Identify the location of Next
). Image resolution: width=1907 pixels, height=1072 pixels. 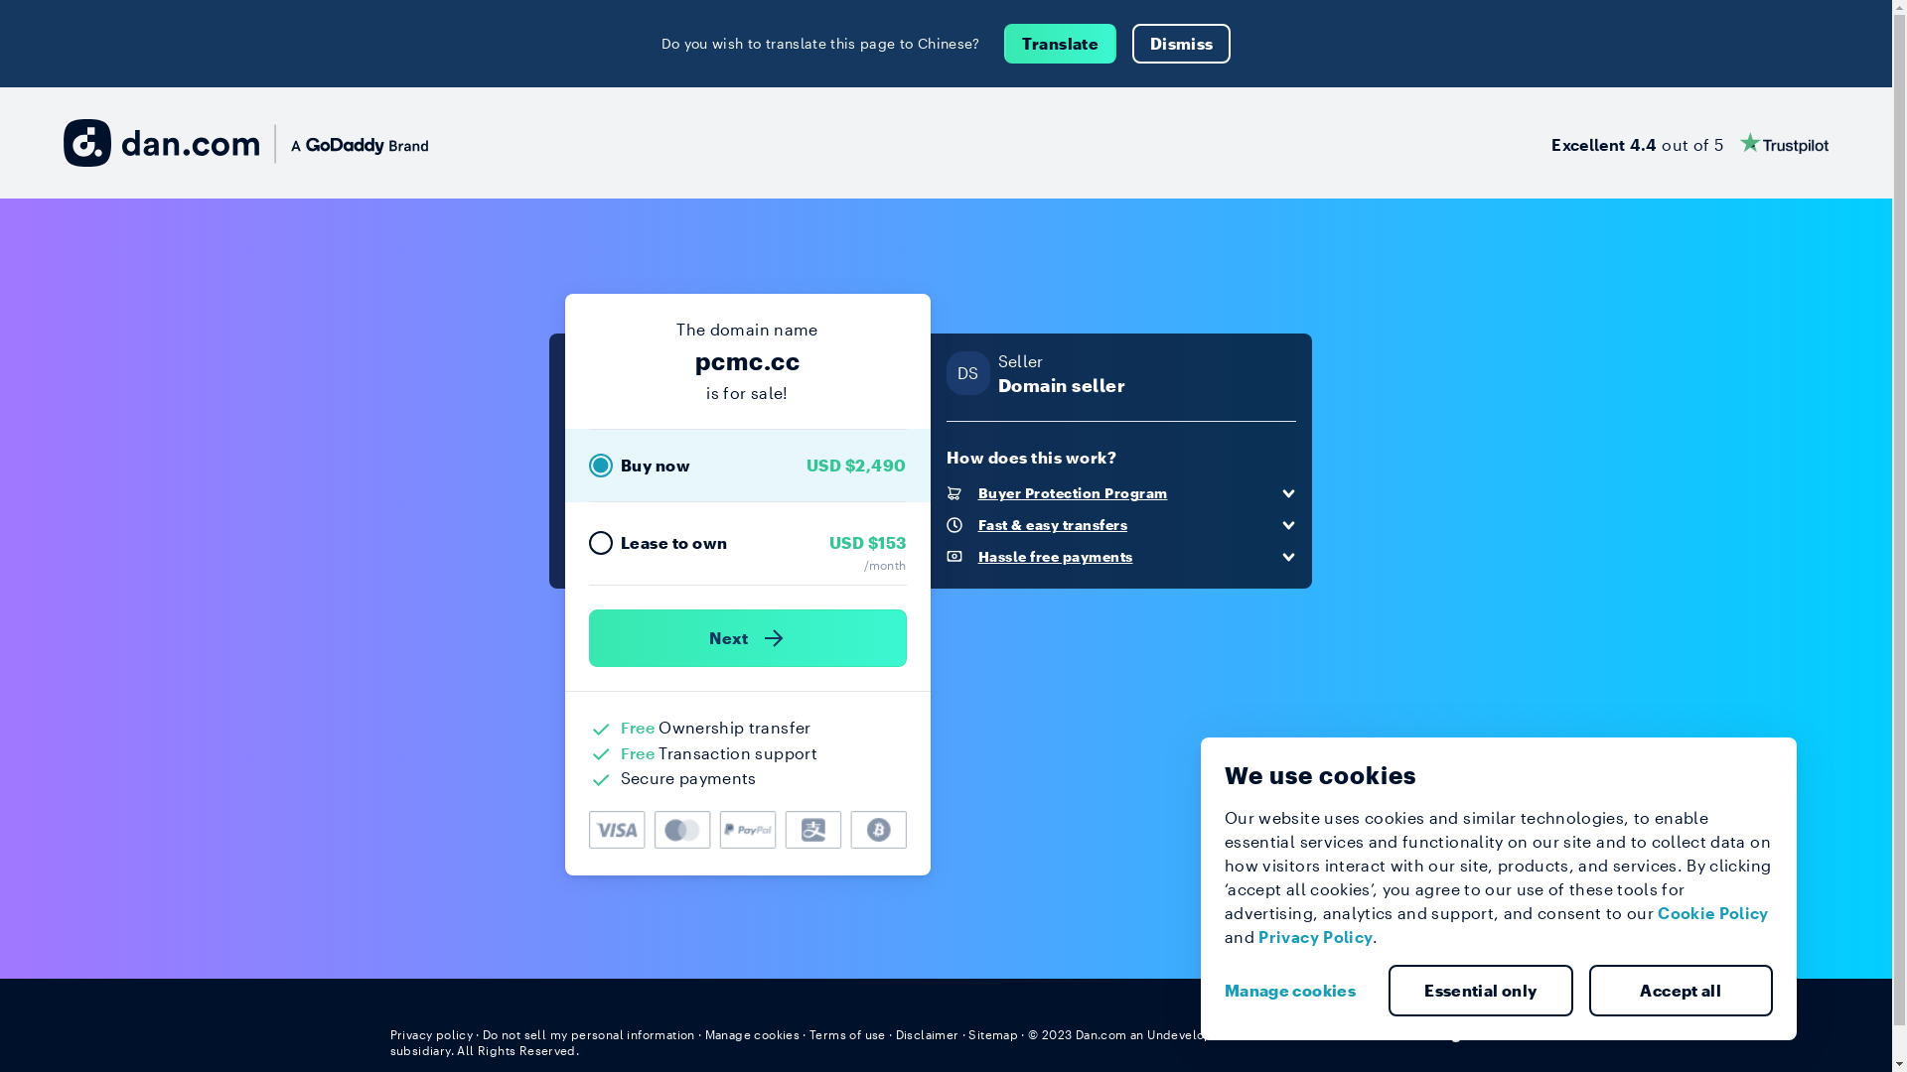
(747, 638).